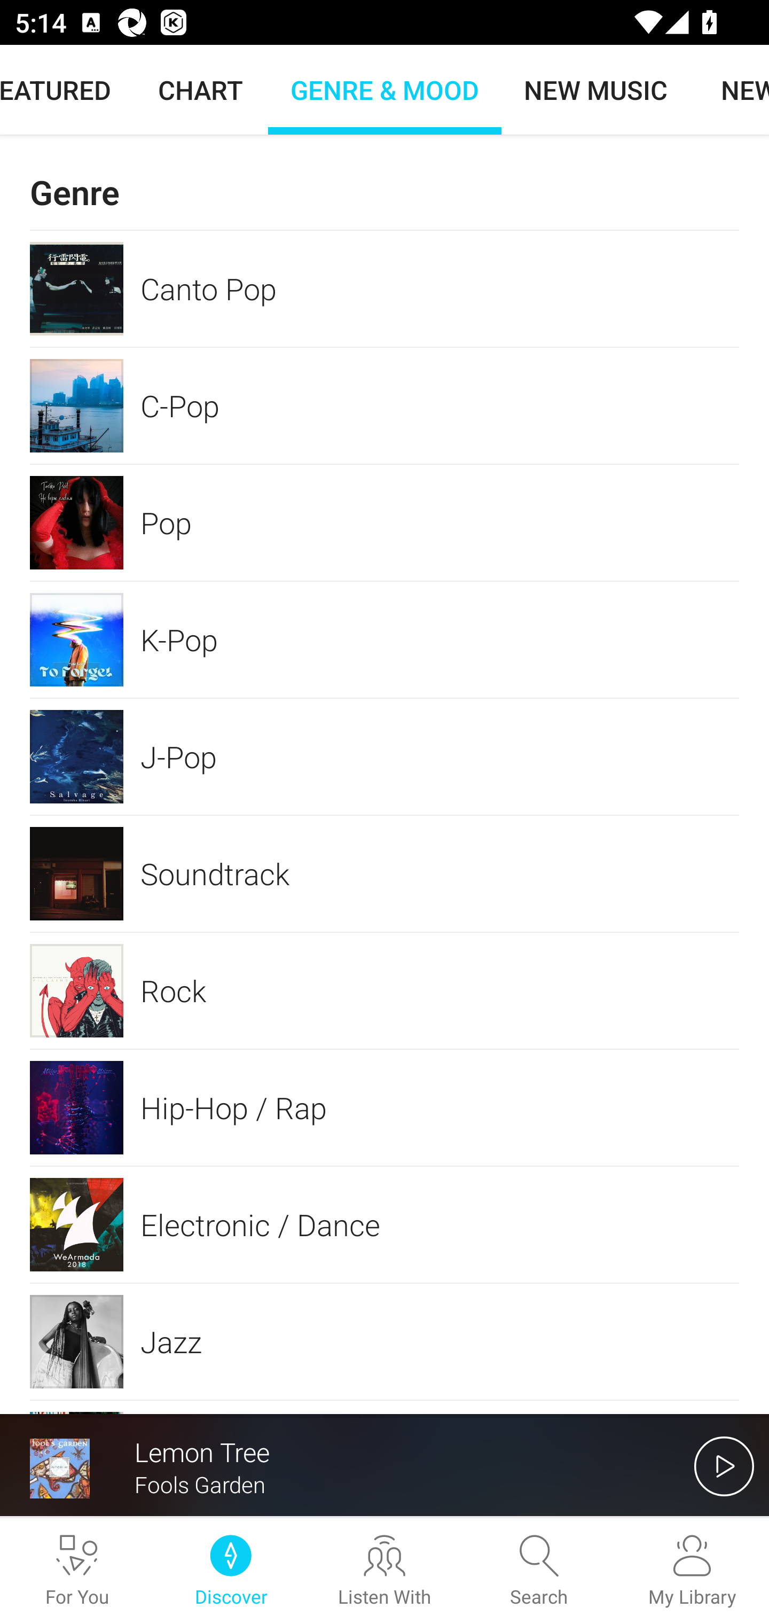  What do you see at coordinates (384, 990) in the screenshot?
I see `Rock` at bounding box center [384, 990].